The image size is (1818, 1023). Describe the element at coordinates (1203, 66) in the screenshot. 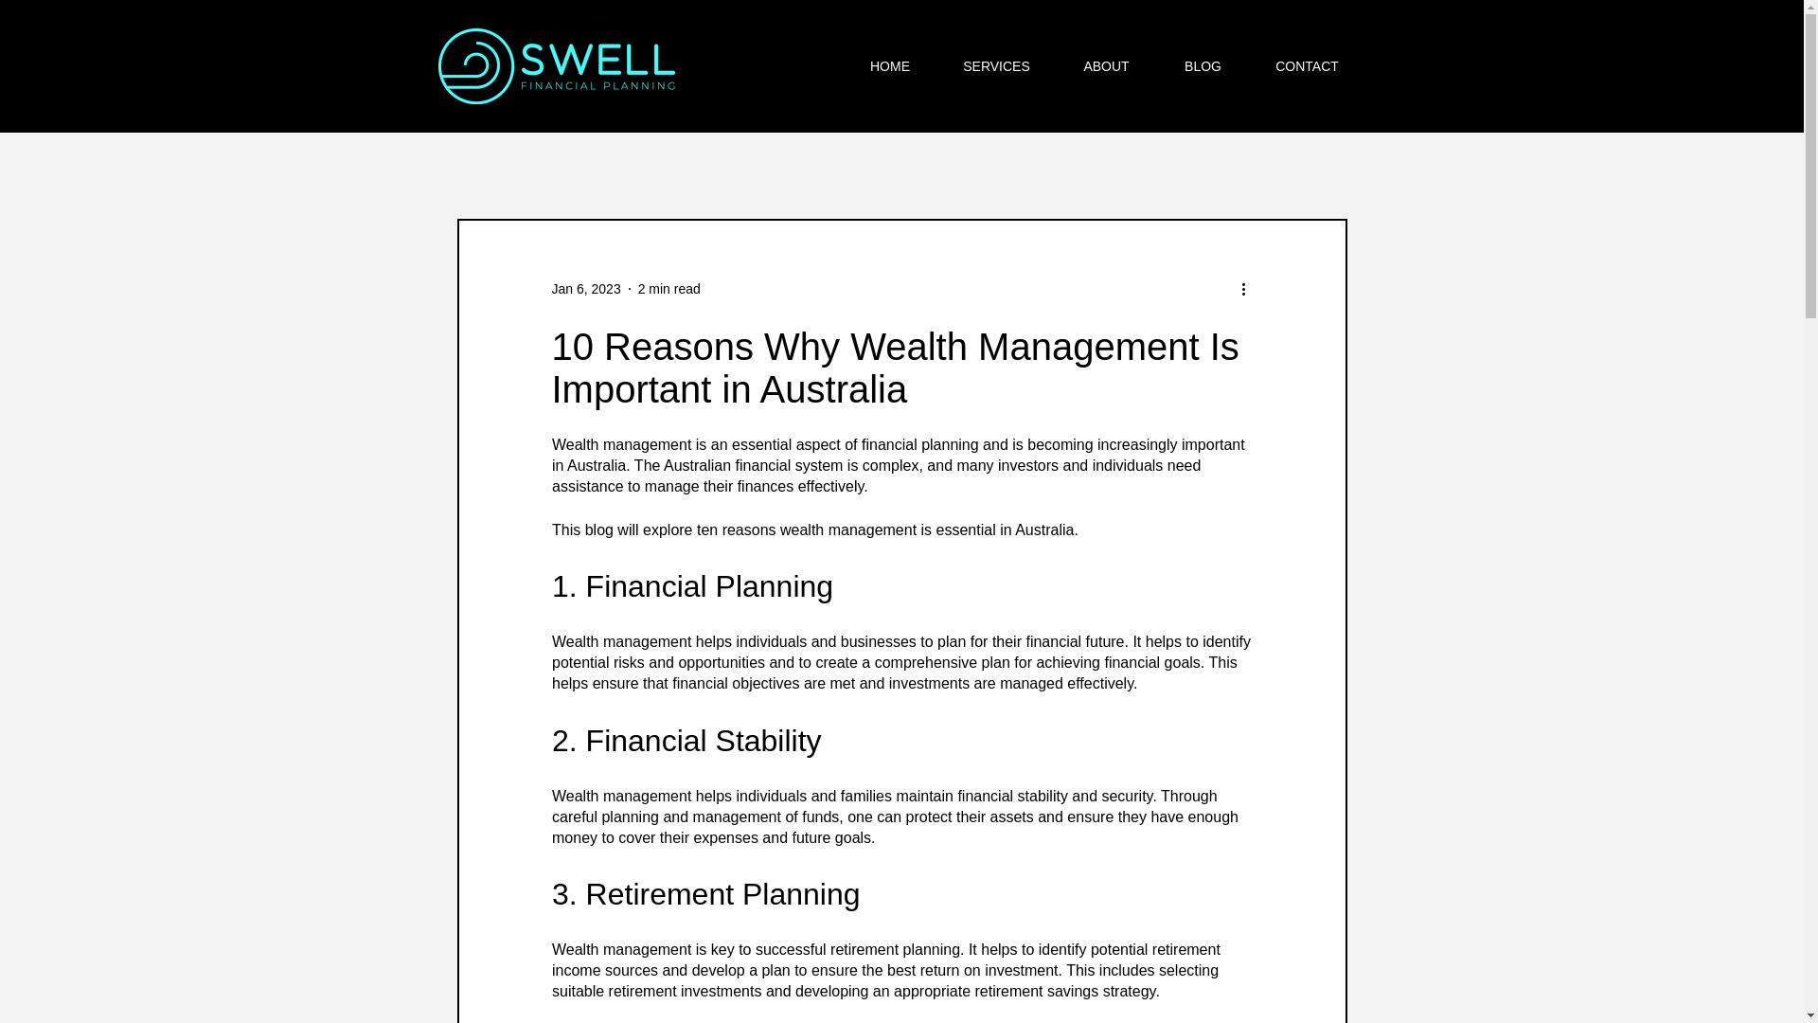

I see `BLOG` at that location.